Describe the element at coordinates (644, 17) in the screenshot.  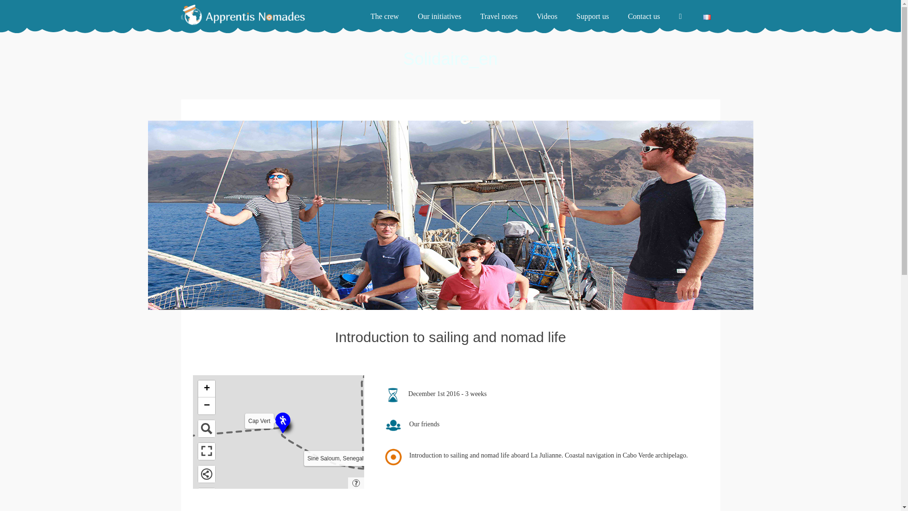
I see `Contact us` at that location.